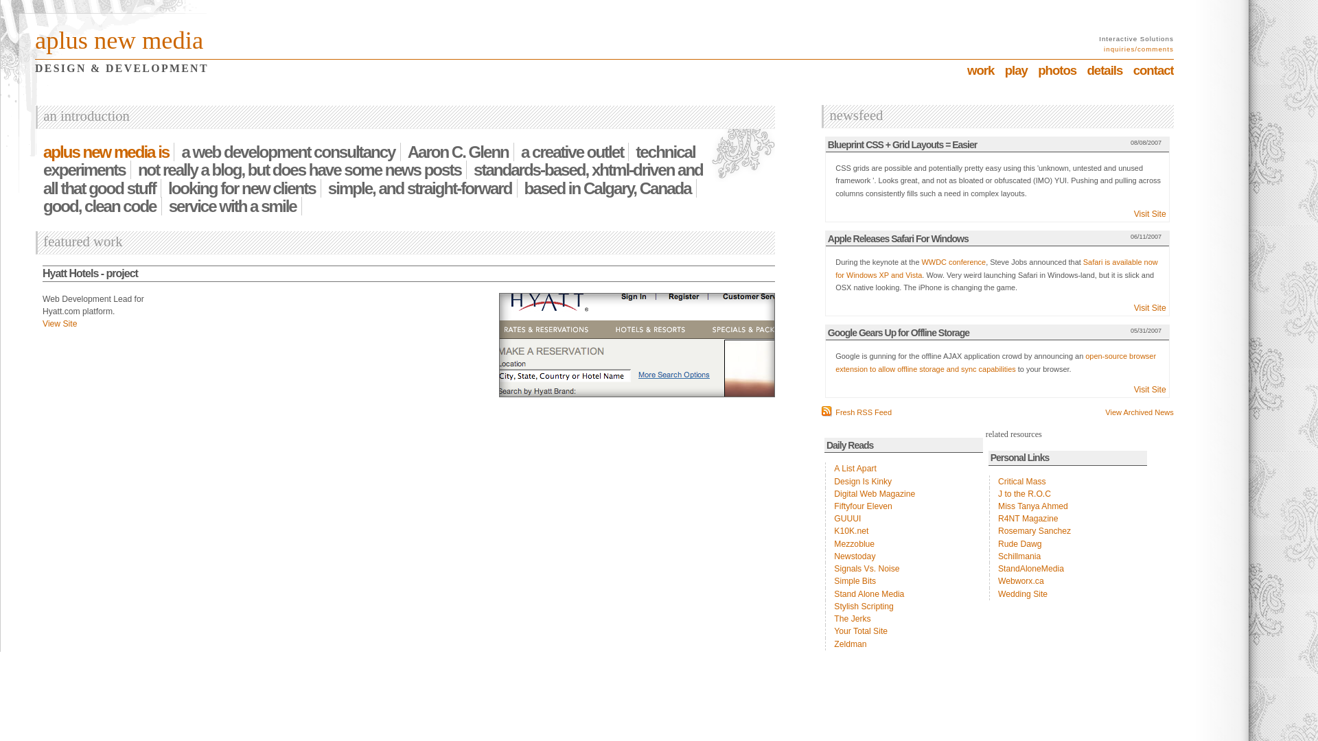 This screenshot has height=741, width=1318. I want to click on aplus new media, so click(119, 40).